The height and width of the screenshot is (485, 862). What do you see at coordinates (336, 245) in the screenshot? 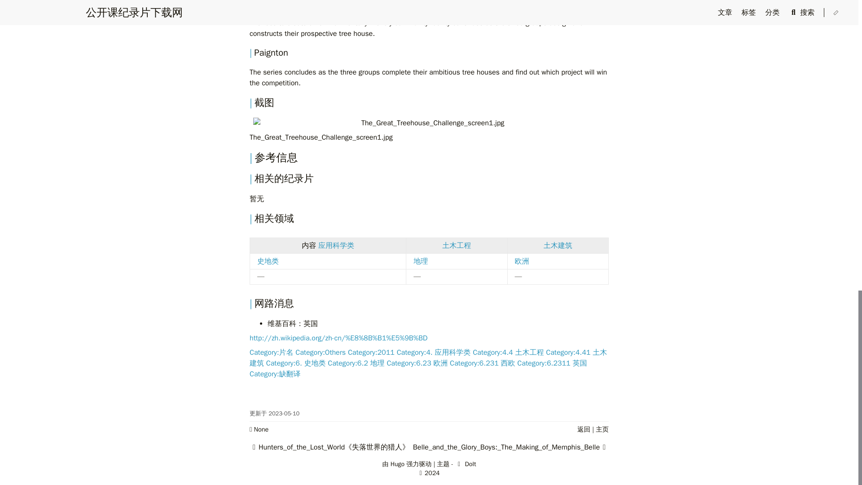
I see `wikilink` at bounding box center [336, 245].